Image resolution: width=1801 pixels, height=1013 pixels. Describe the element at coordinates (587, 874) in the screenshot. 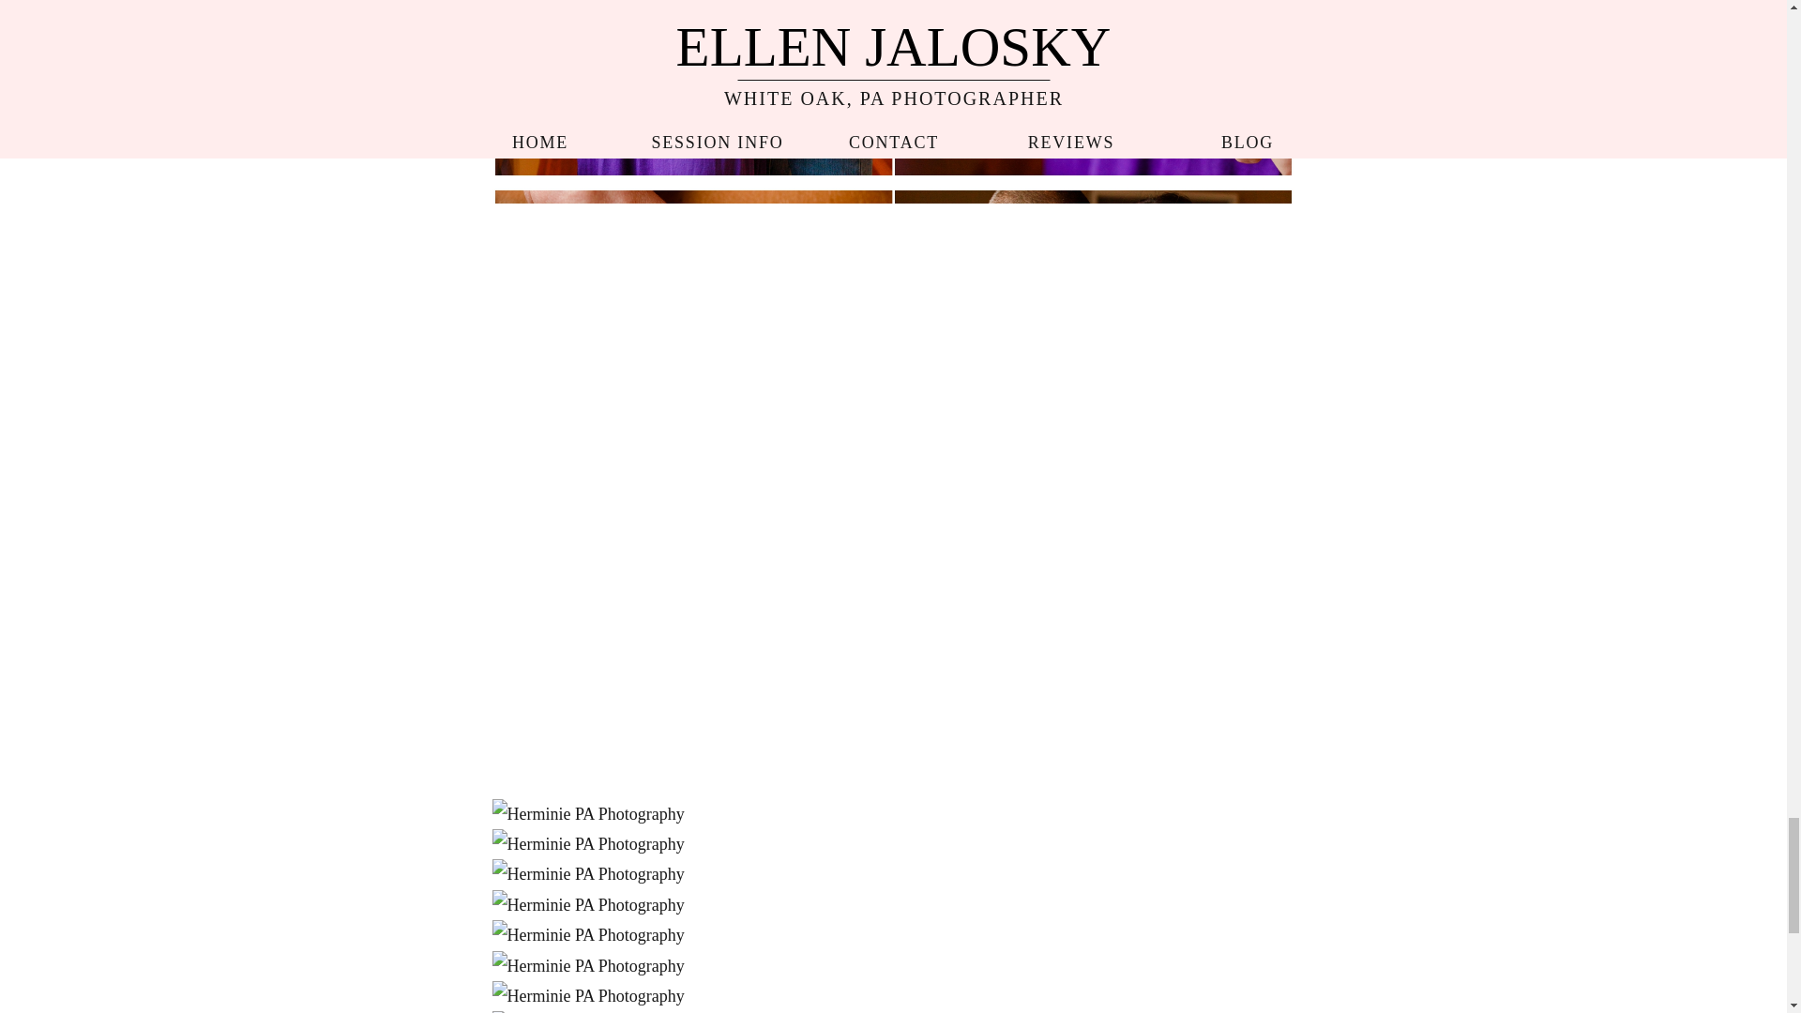

I see `At Home Newborn Photos` at that location.